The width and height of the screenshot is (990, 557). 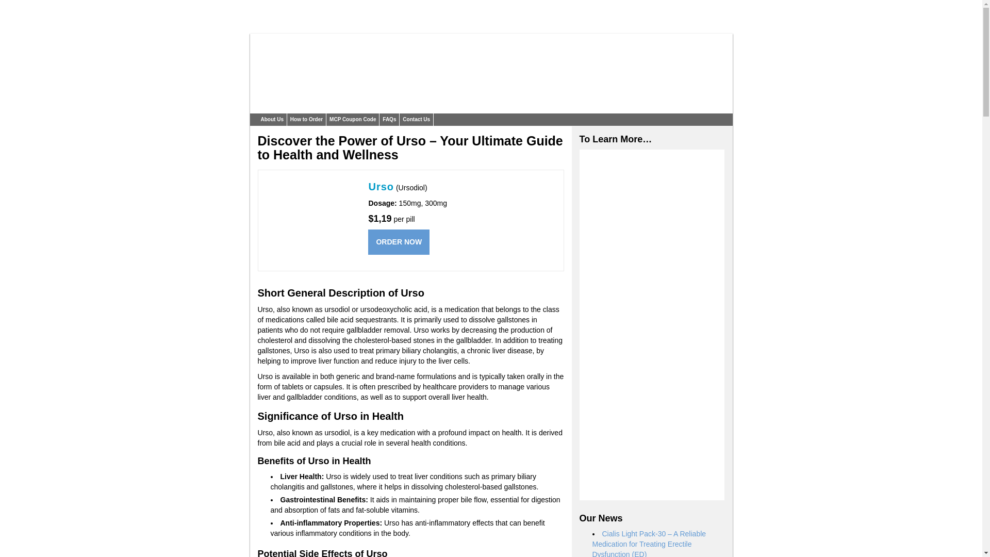 I want to click on My Canadian Pharmacy, so click(x=335, y=108).